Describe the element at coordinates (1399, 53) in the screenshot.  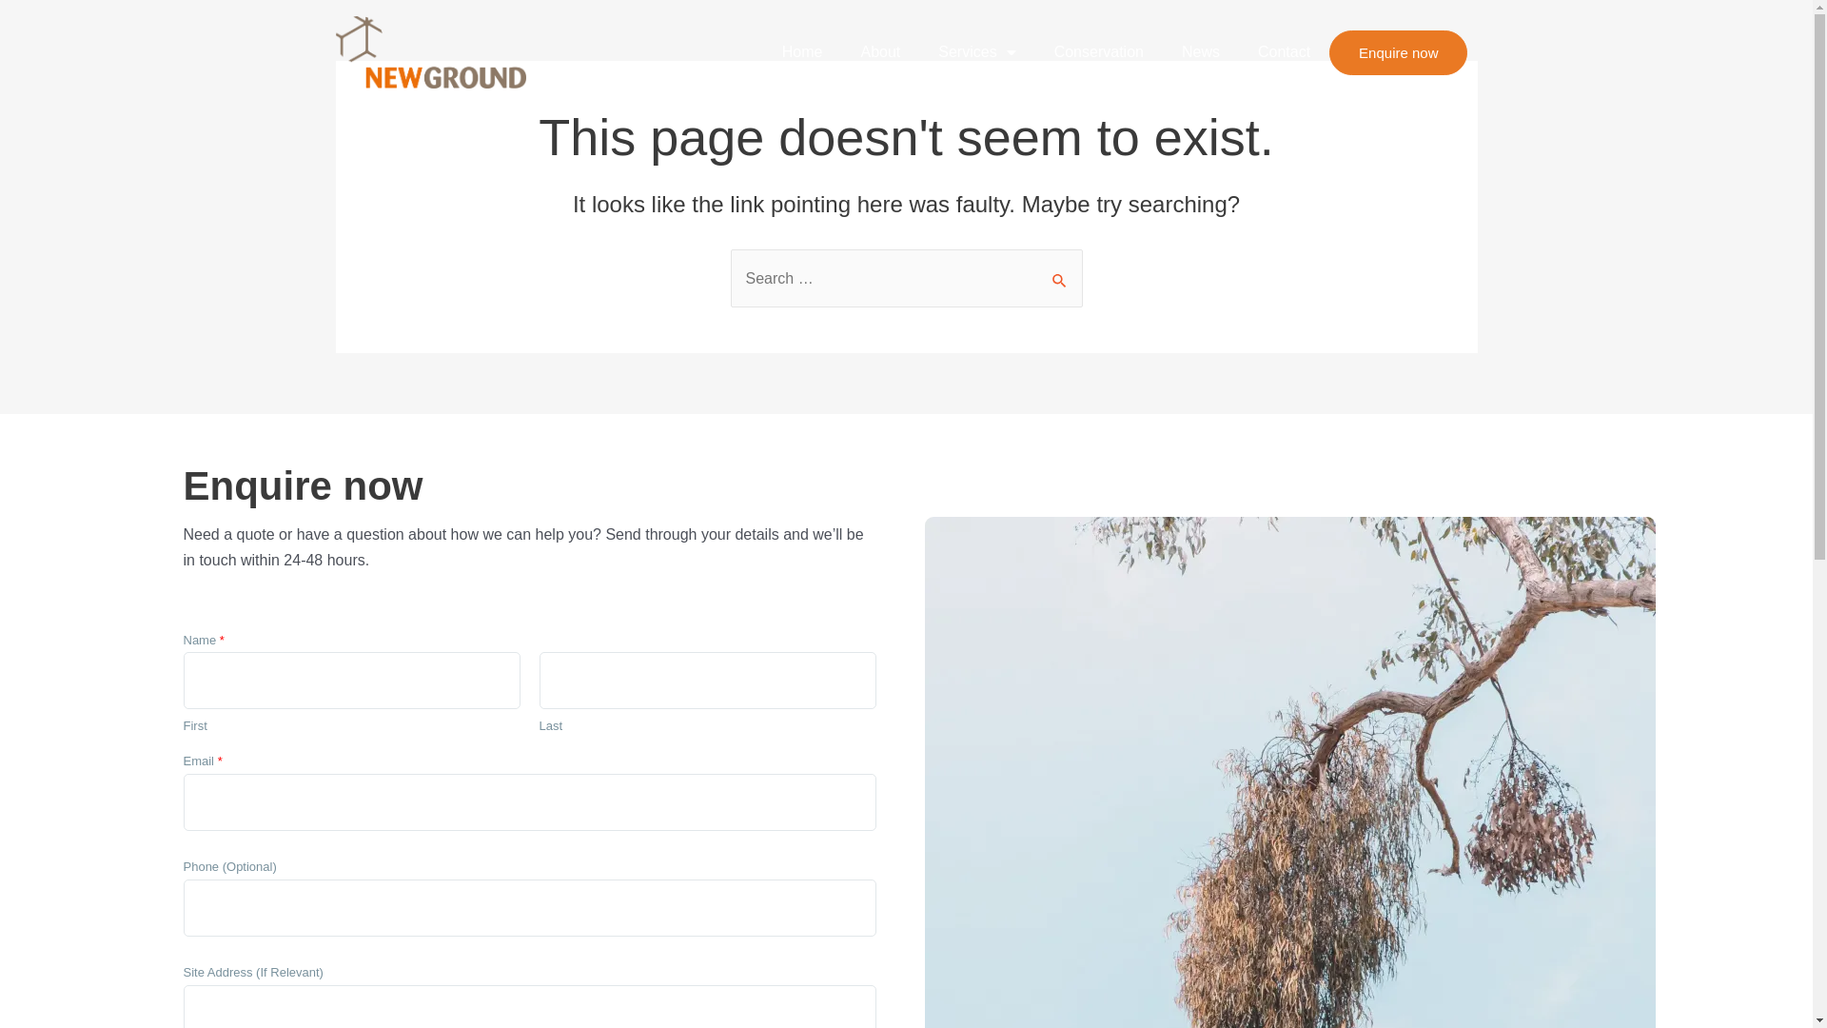
I see `Enquire now` at that location.